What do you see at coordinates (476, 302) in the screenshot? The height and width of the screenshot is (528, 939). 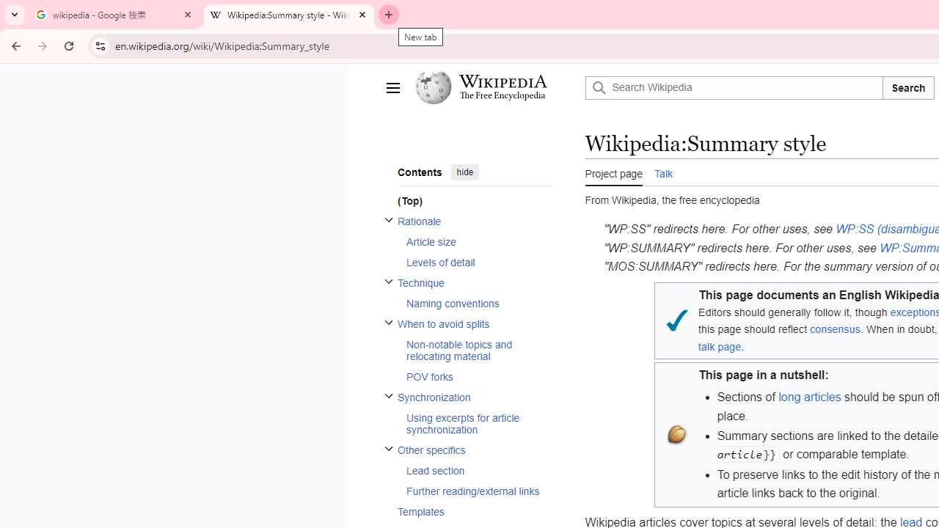 I see `AutomationID: toc-Naming_conventions` at bounding box center [476, 302].